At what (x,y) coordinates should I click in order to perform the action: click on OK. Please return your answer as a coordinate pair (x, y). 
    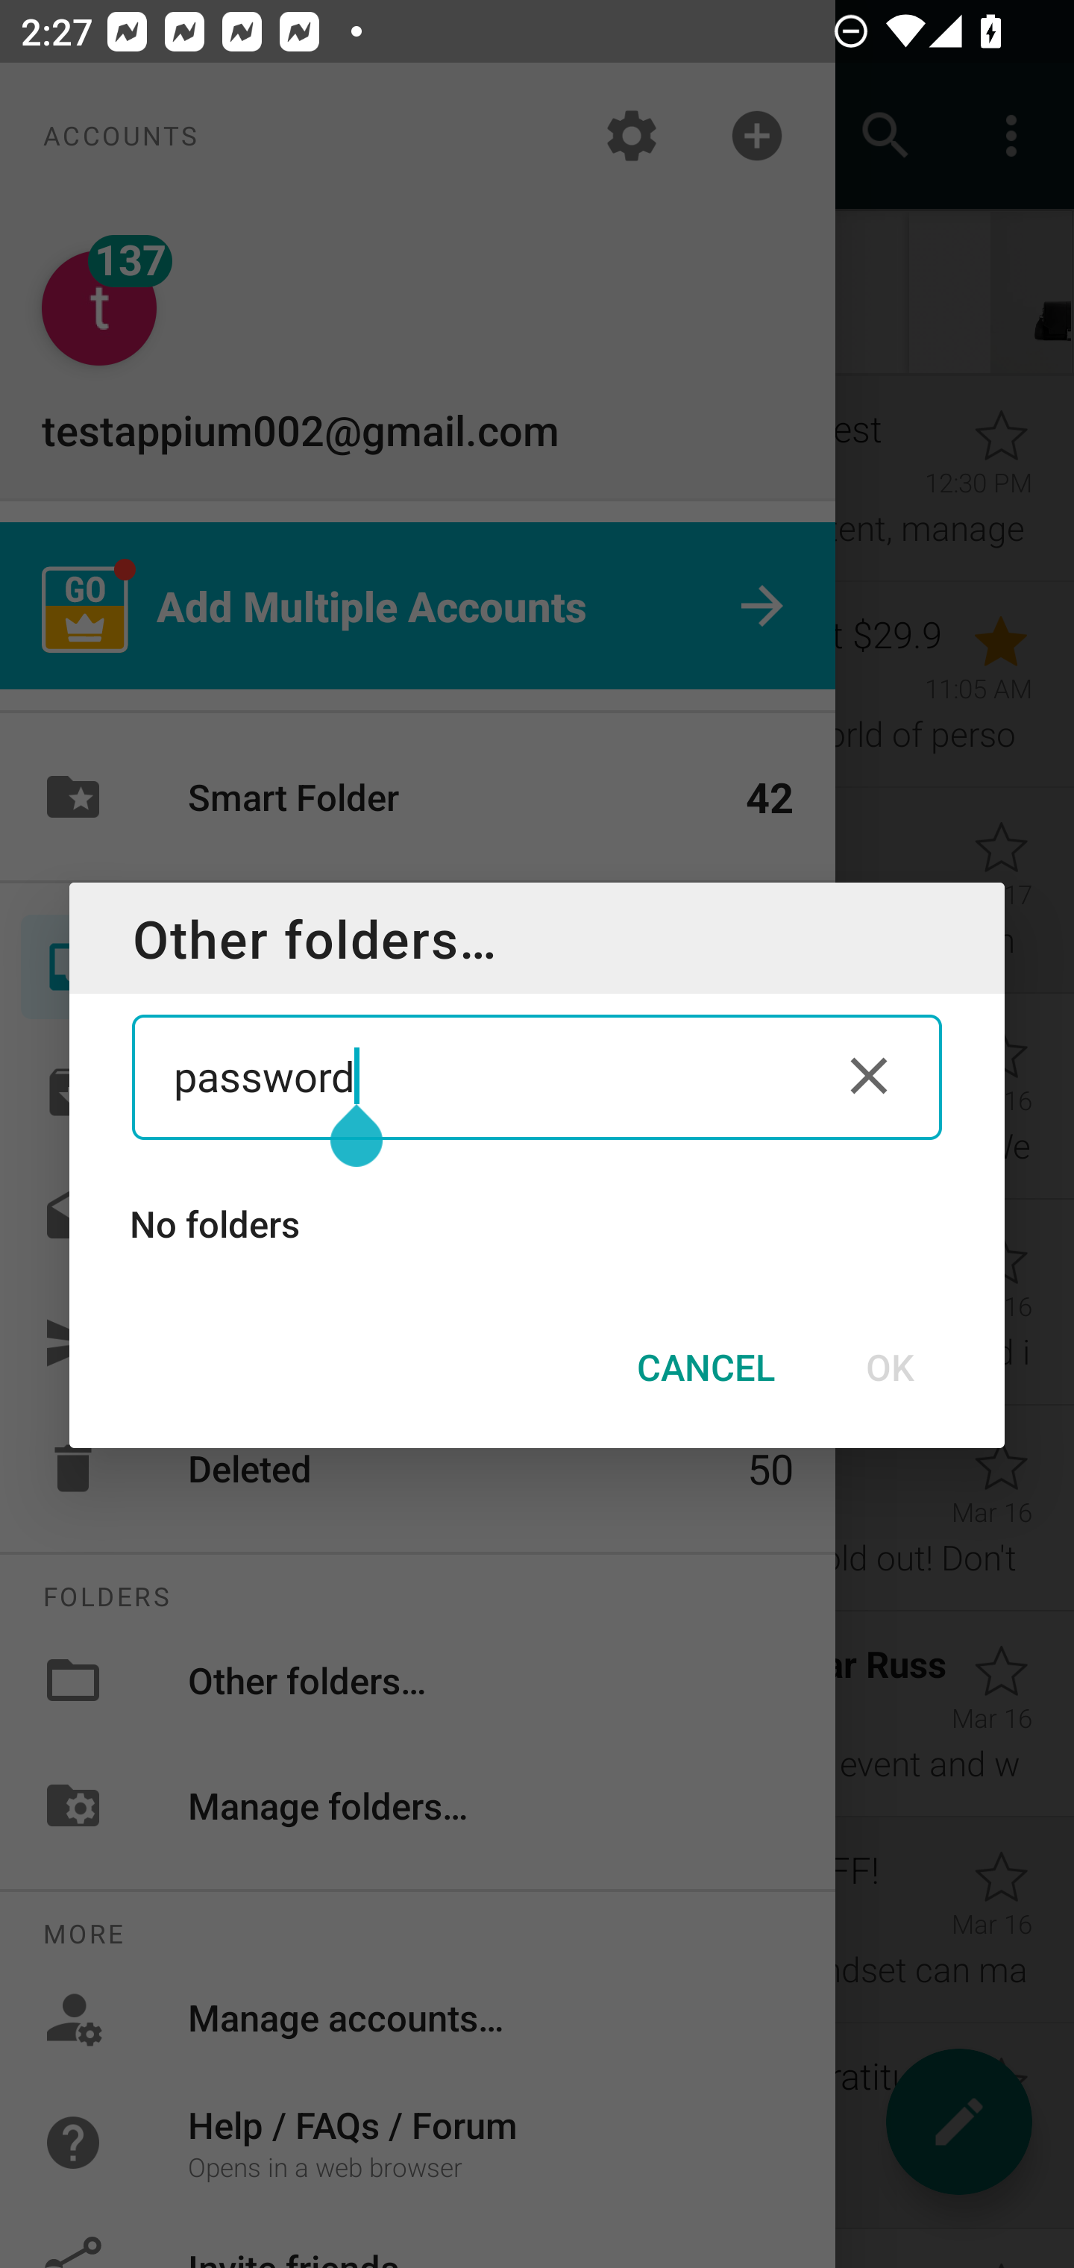
    Looking at the image, I should click on (889, 1367).